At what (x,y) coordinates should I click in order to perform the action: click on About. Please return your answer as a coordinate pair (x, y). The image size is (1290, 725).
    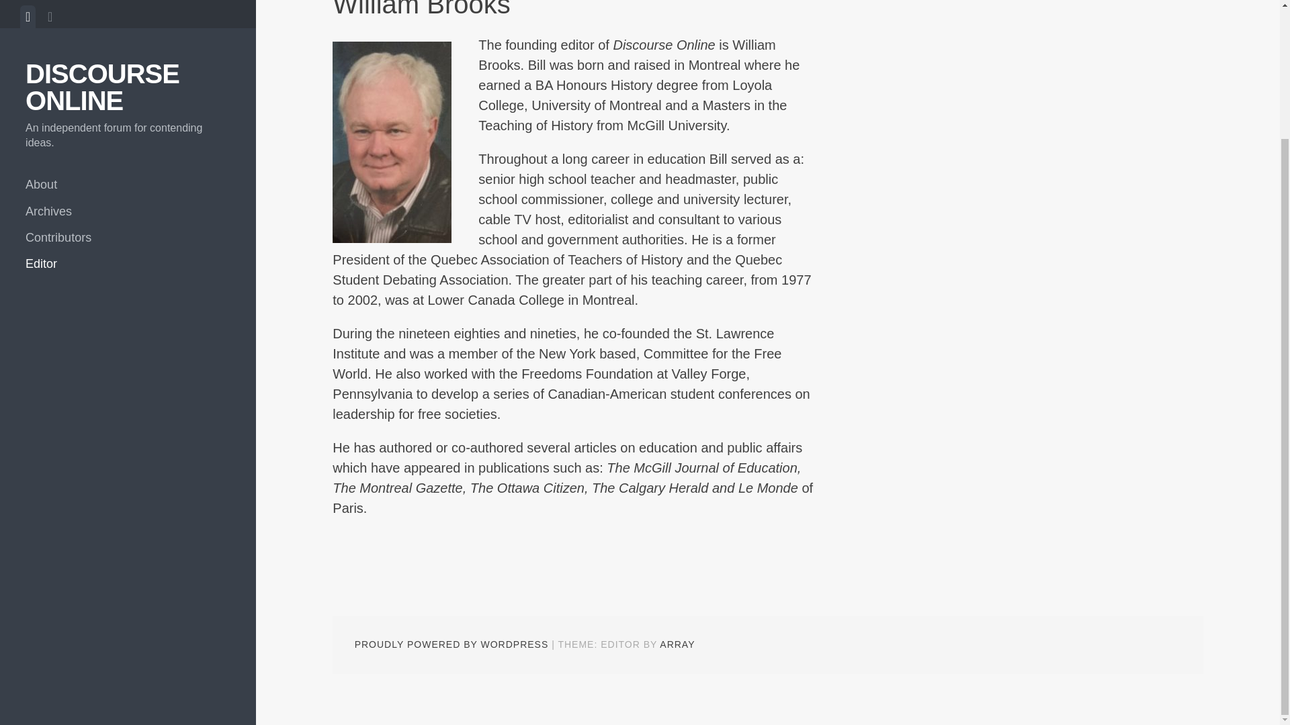
    Looking at the image, I should click on (128, 23).